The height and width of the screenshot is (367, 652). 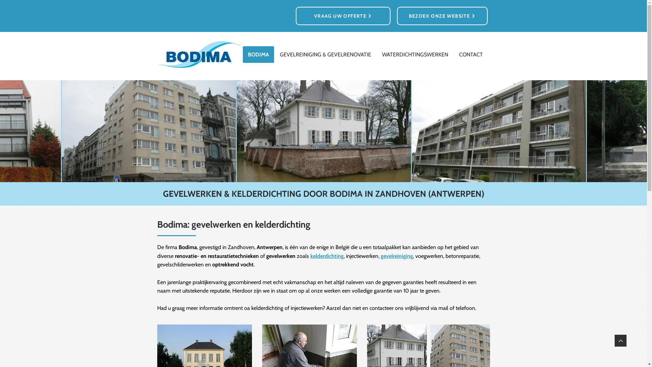 I want to click on CONTACT, so click(x=471, y=54).